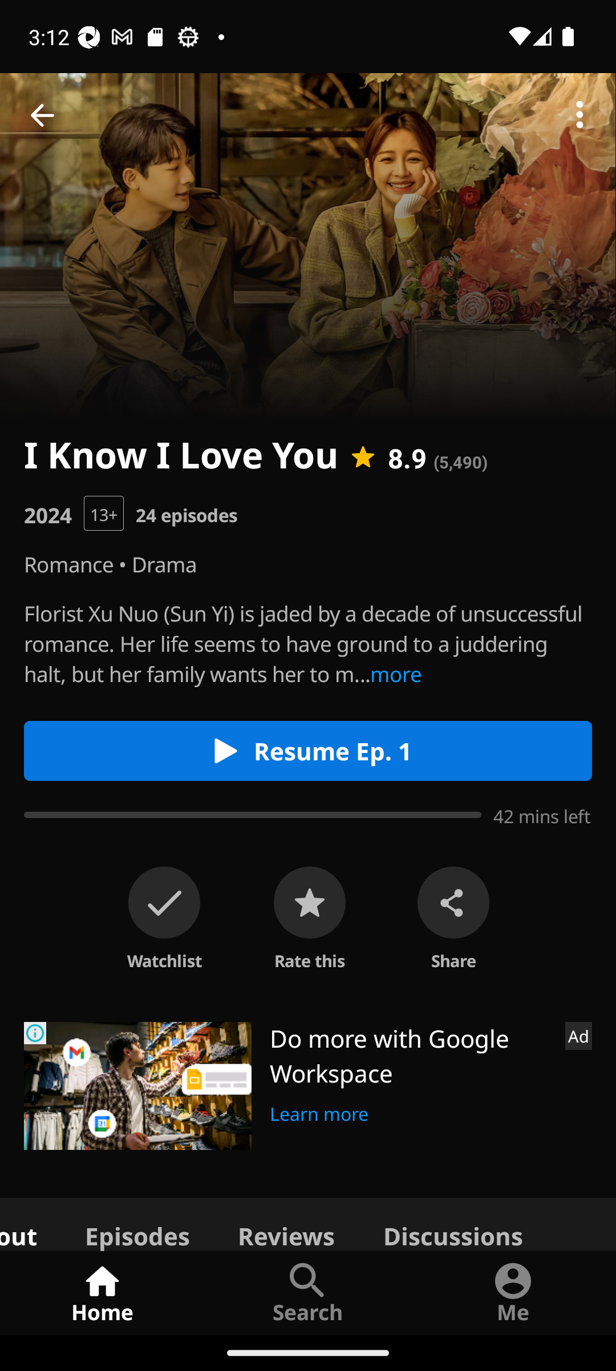  What do you see at coordinates (308, 1292) in the screenshot?
I see `Search` at bounding box center [308, 1292].